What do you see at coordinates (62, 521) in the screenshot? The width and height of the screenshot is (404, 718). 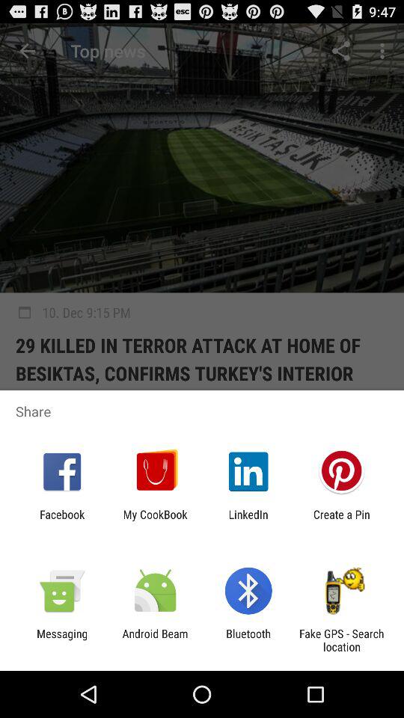 I see `click the item next to my cookbook icon` at bounding box center [62, 521].